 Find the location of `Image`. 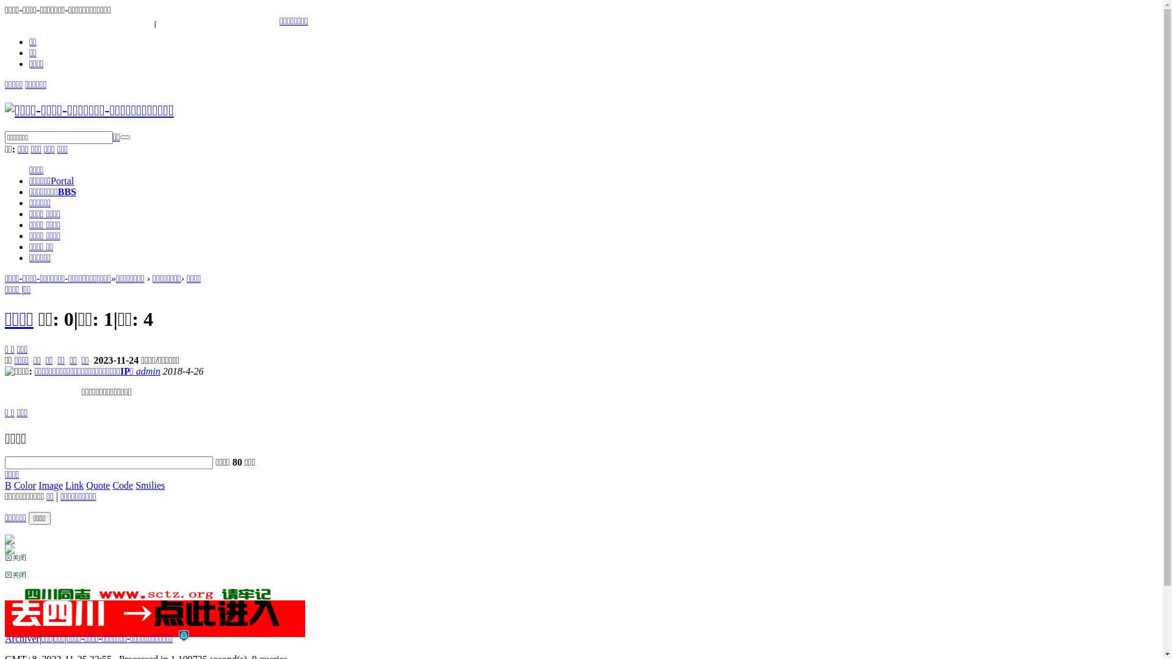

Image is located at coordinates (51, 484).